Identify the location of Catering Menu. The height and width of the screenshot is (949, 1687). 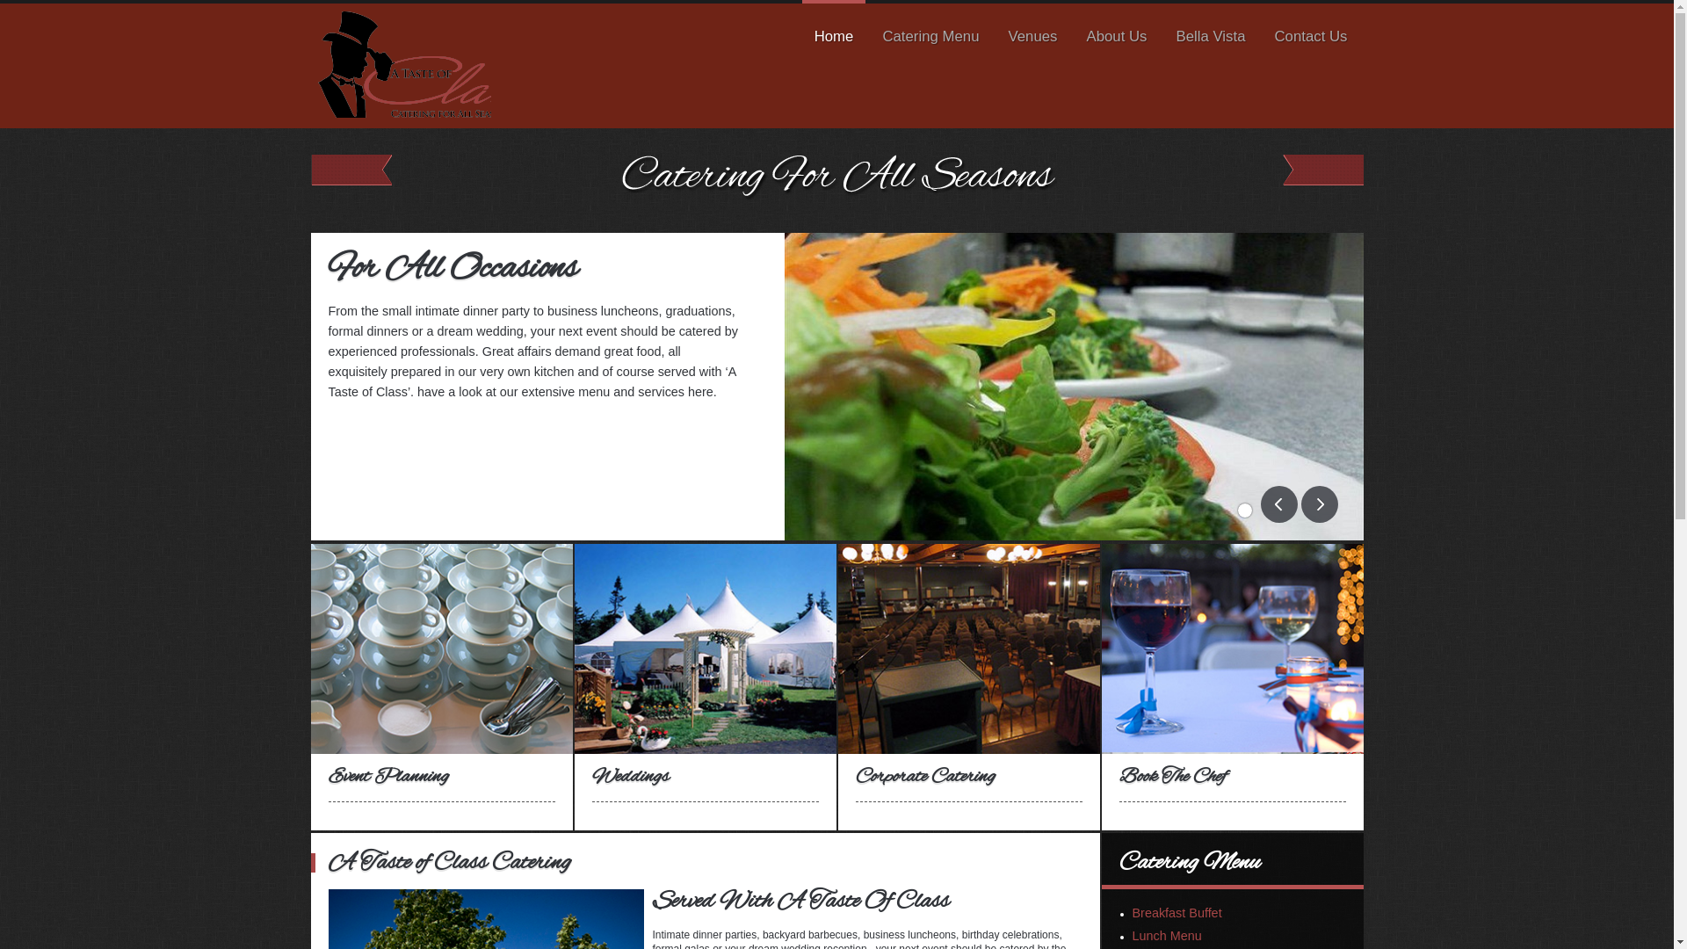
(930, 42).